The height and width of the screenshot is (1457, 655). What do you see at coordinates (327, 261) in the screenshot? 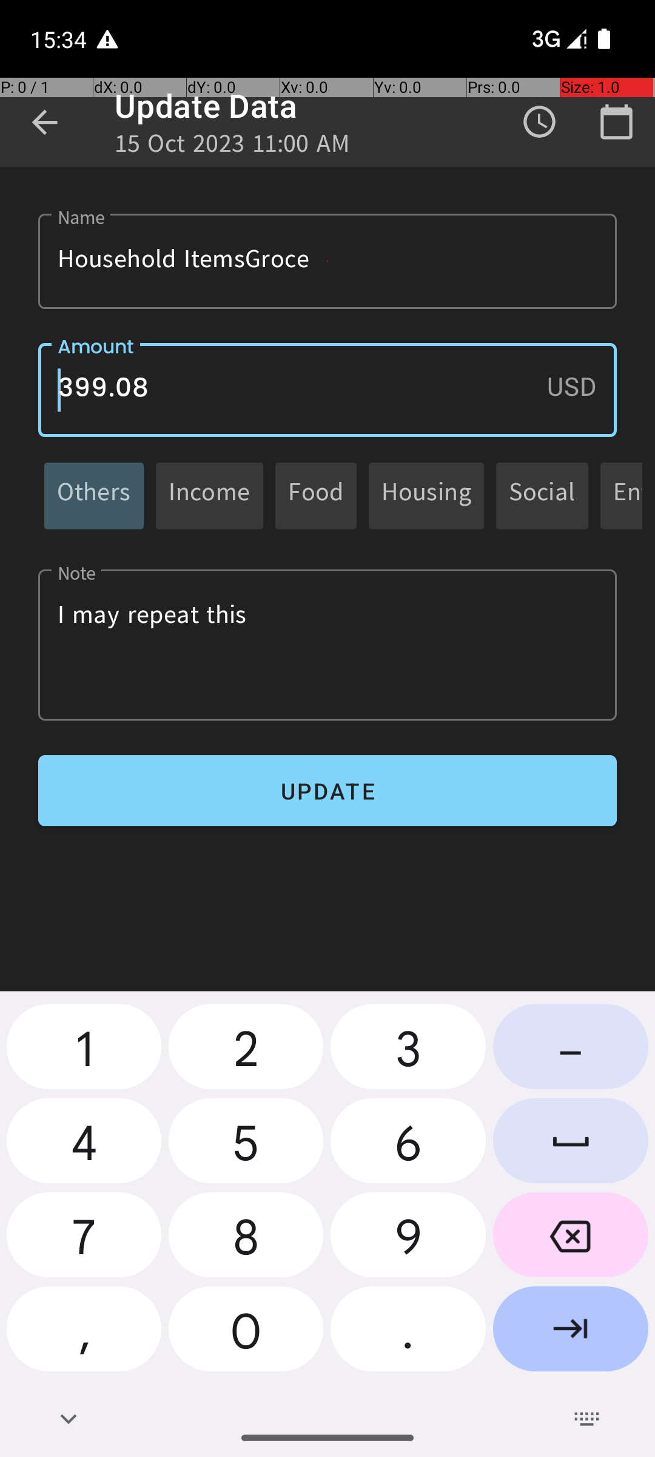
I see `Household ItemsGroce` at bounding box center [327, 261].